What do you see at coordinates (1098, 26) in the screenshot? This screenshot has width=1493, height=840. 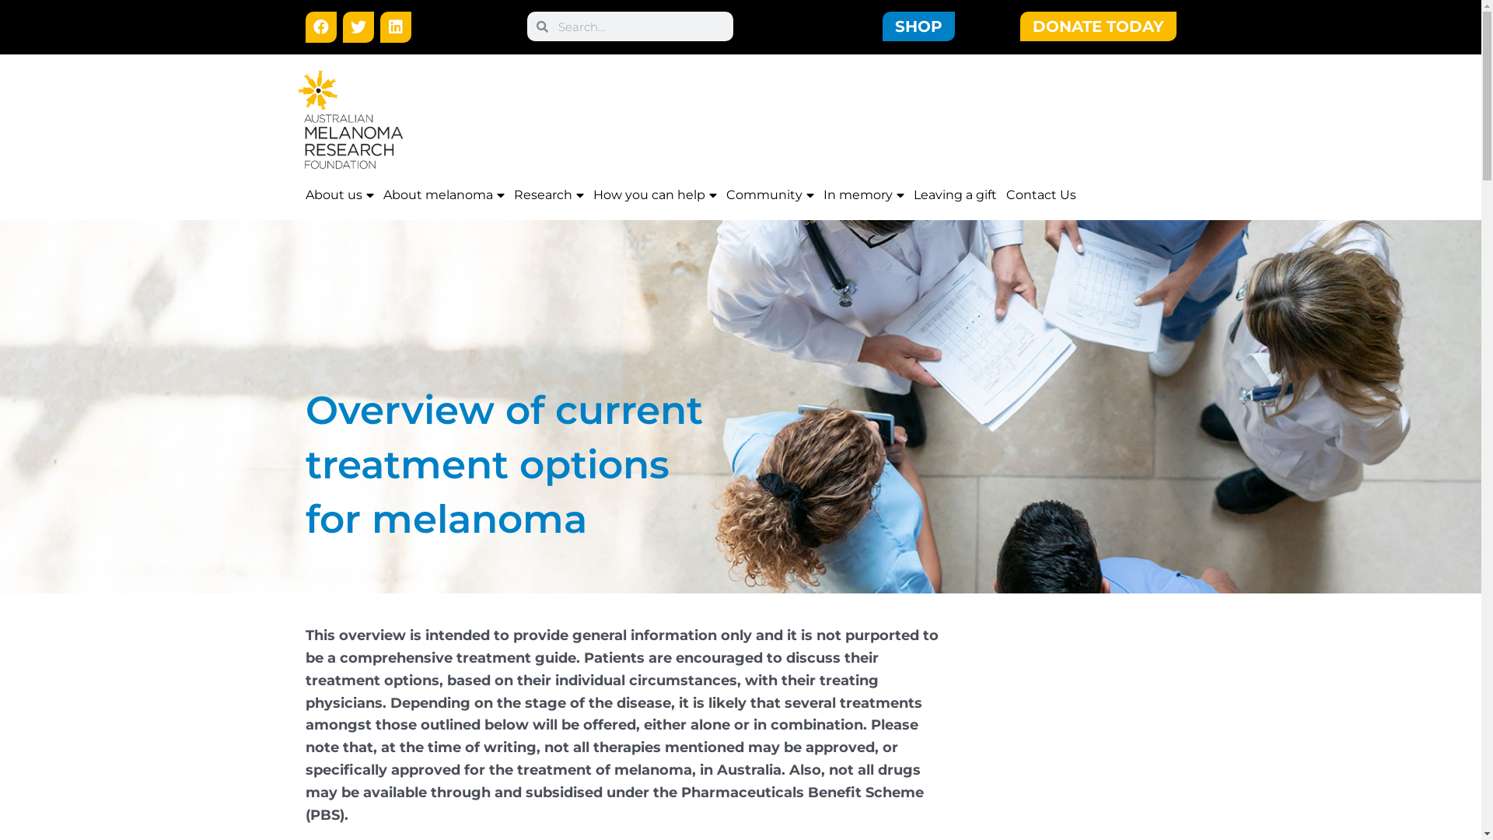 I see `DONATE TODAY` at bounding box center [1098, 26].